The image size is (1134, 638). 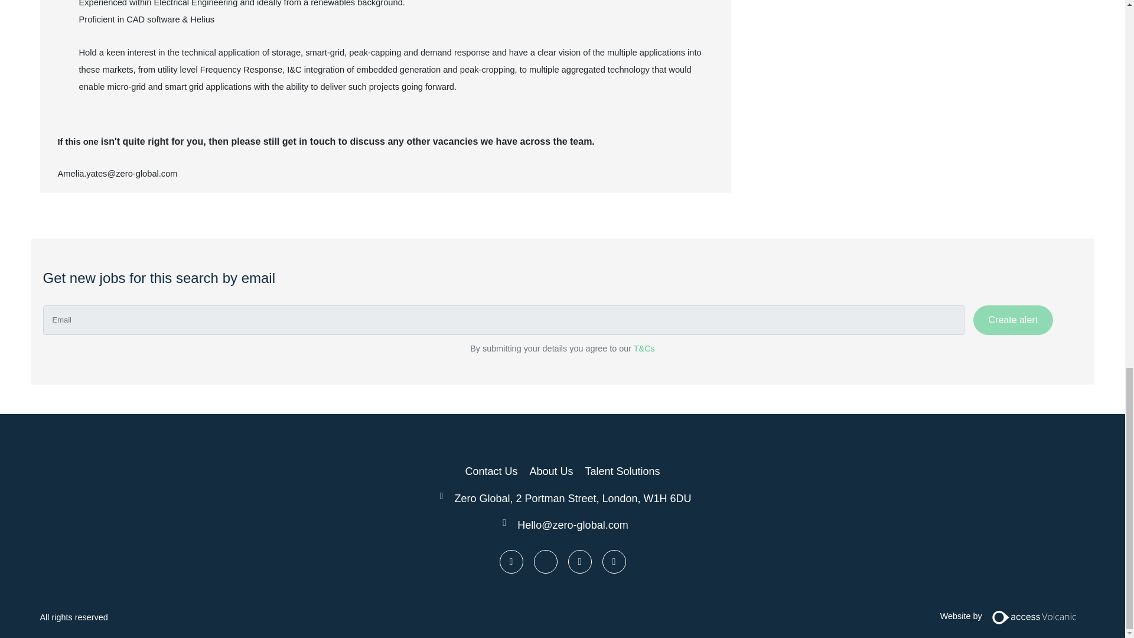 I want to click on Create alert, so click(x=1013, y=320).